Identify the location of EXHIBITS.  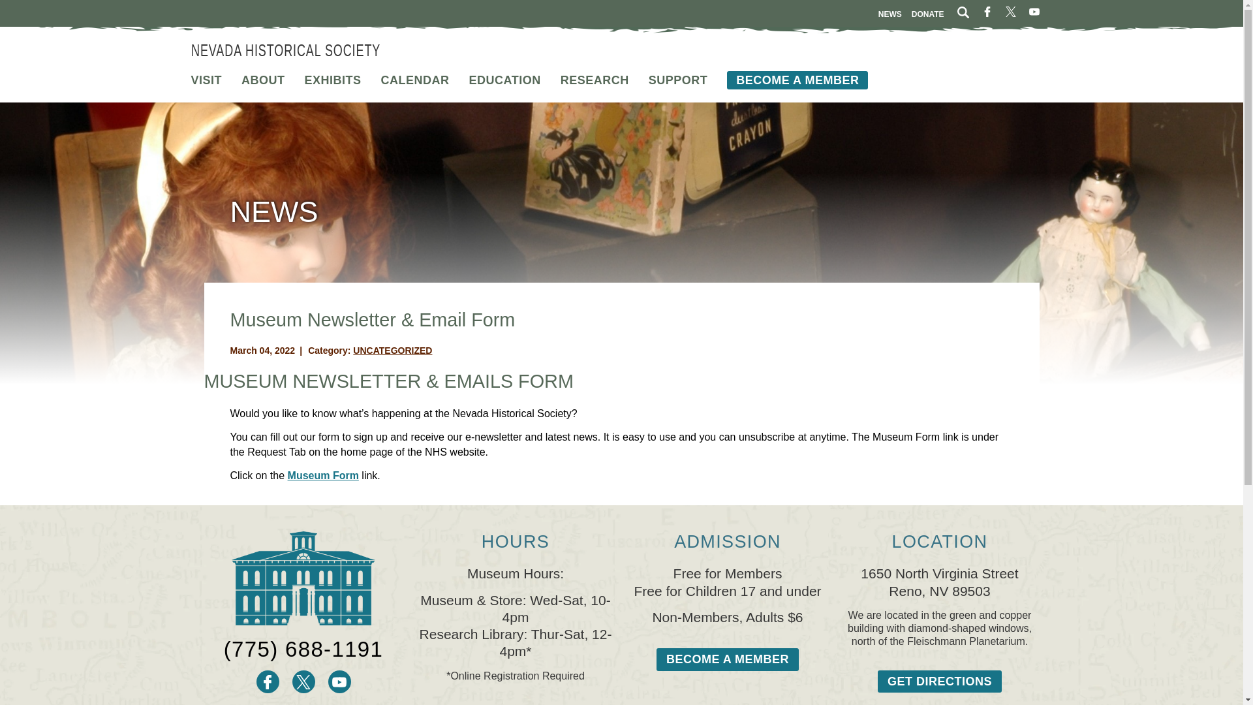
(333, 80).